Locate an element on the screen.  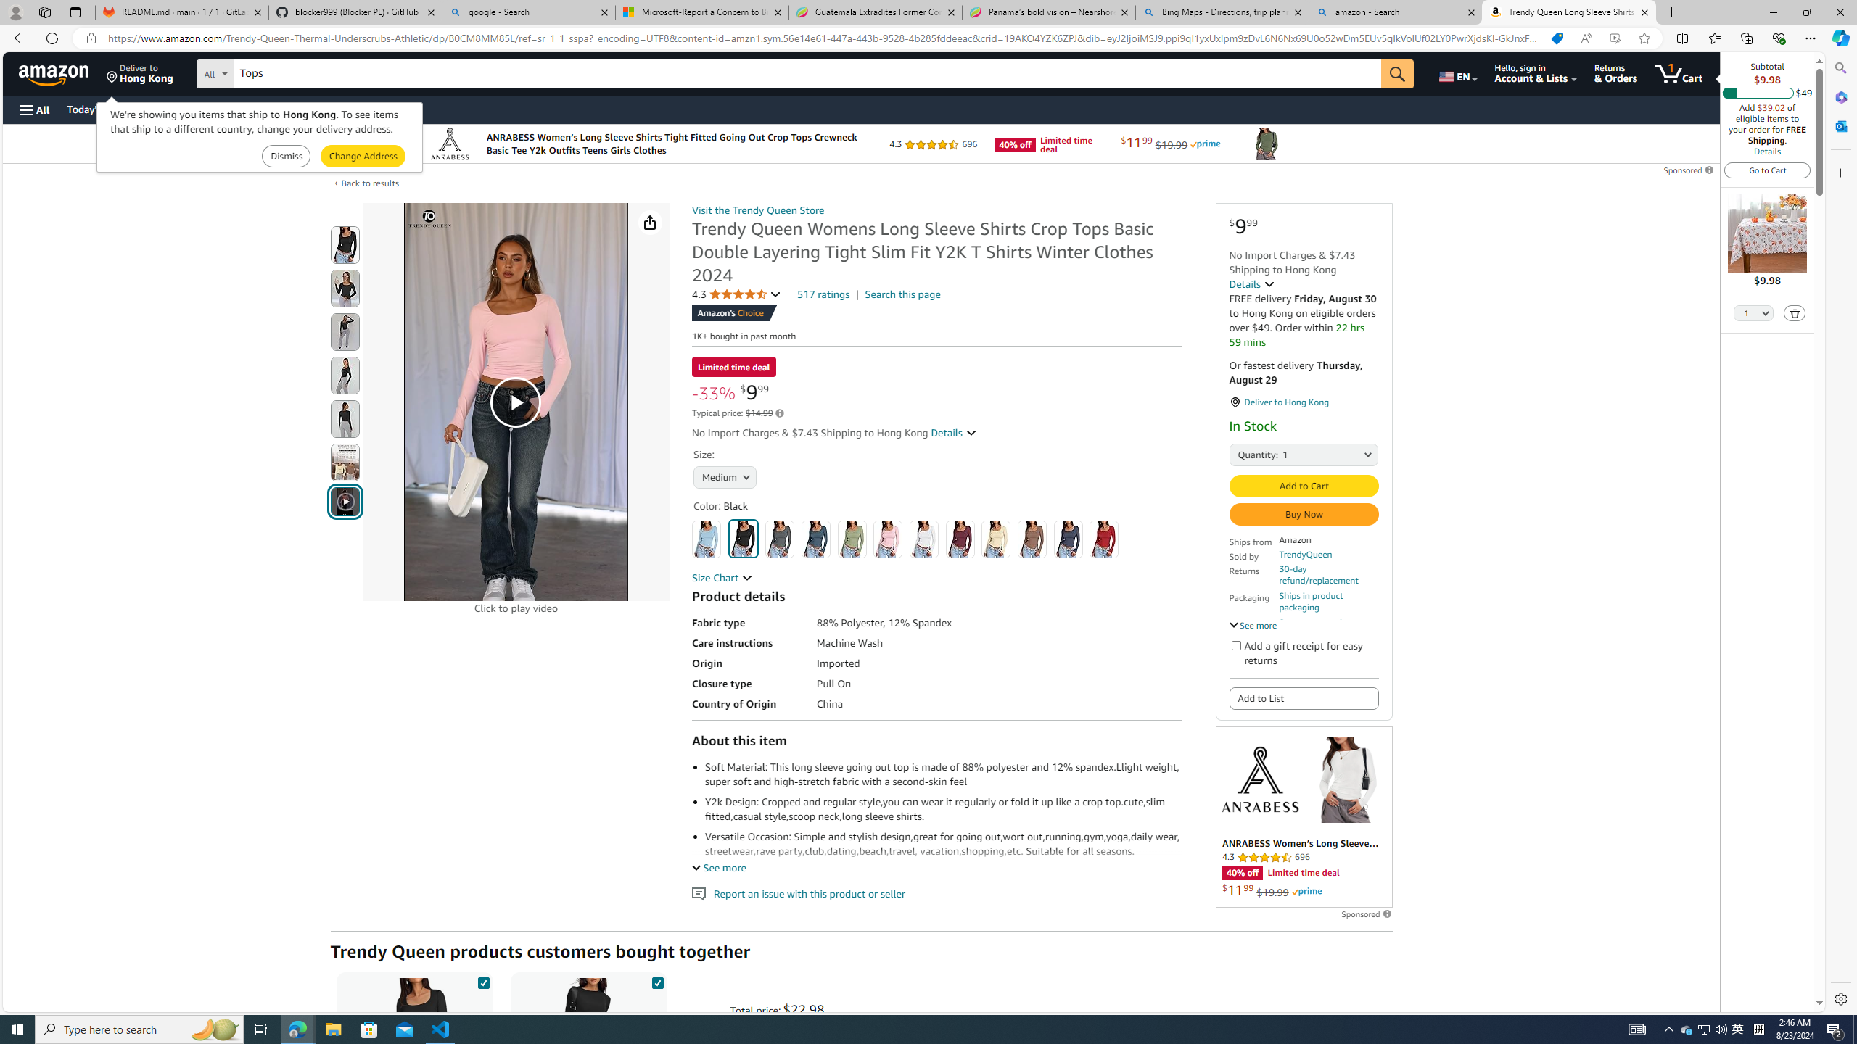
Quantity Selector is located at coordinates (1754, 315).